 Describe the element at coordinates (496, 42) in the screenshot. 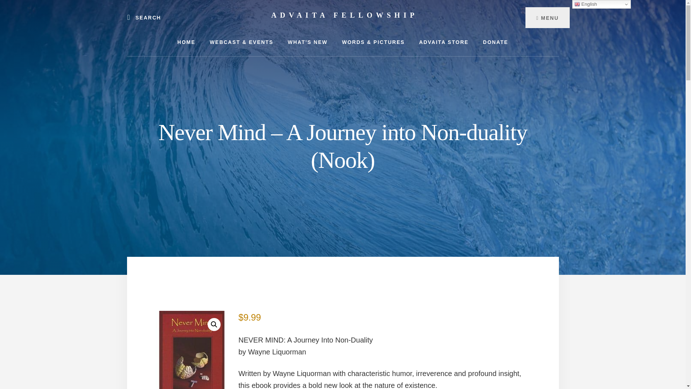

I see `DONATE` at that location.